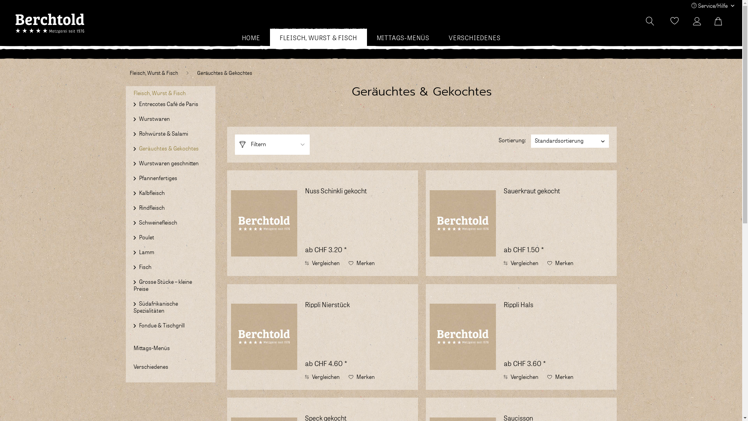  Describe the element at coordinates (251, 38) in the screenshot. I see `HOME` at that location.